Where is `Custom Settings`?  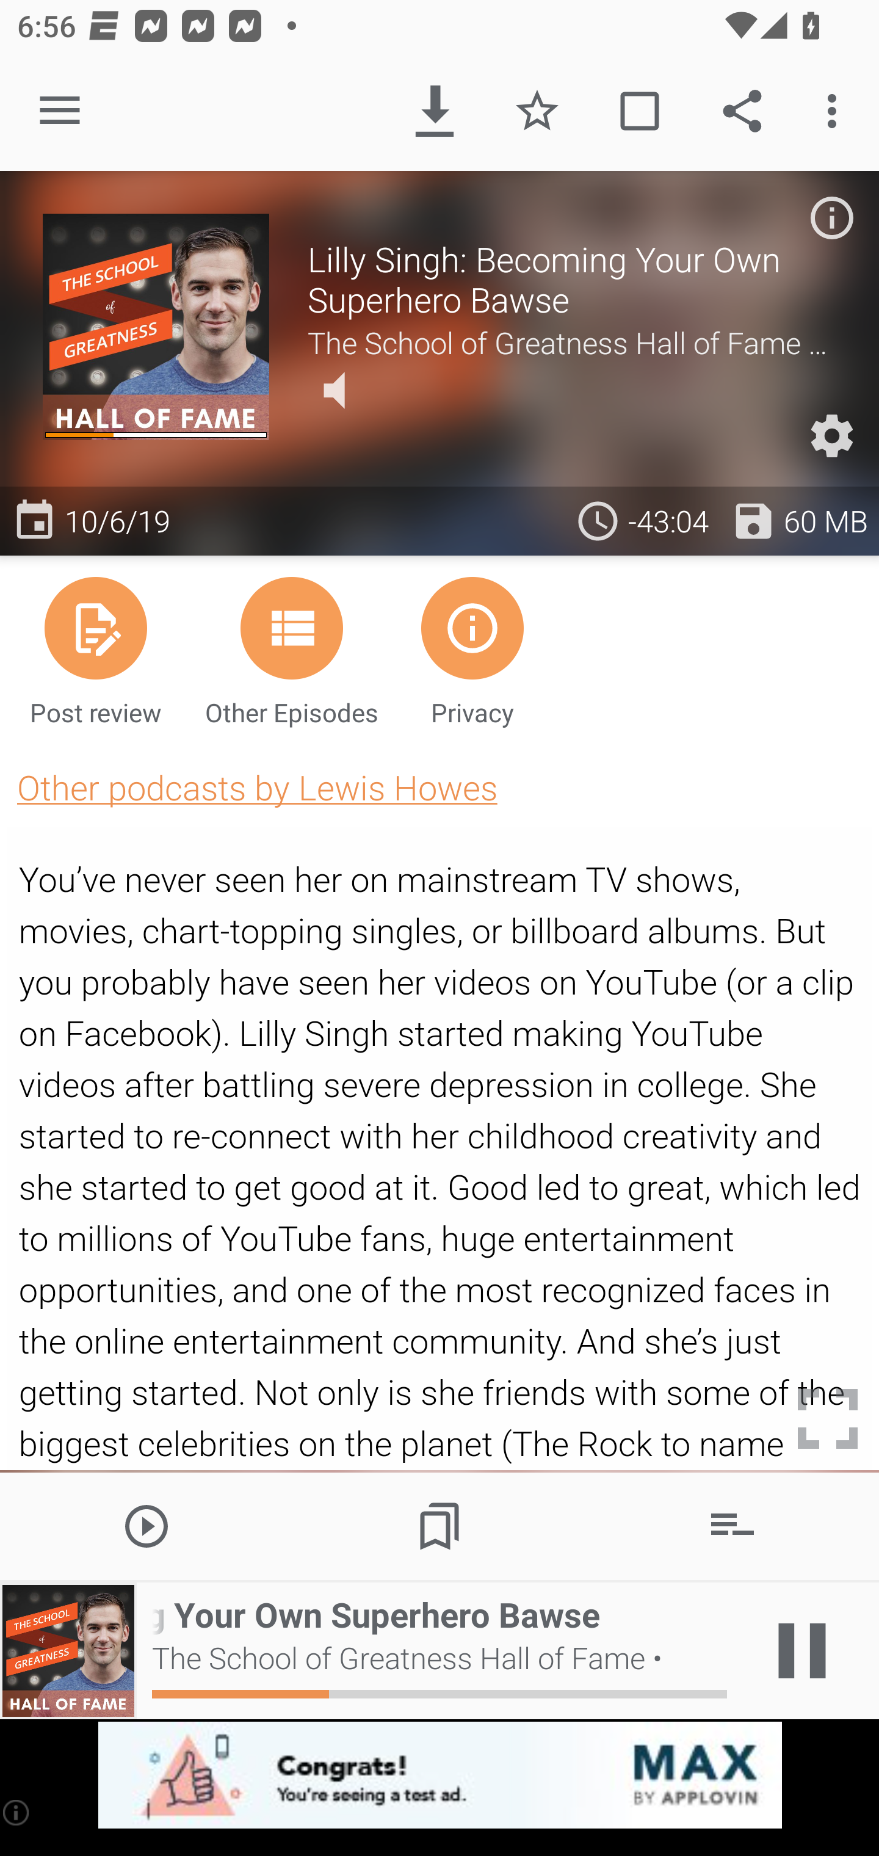 Custom Settings is located at coordinates (831, 436).